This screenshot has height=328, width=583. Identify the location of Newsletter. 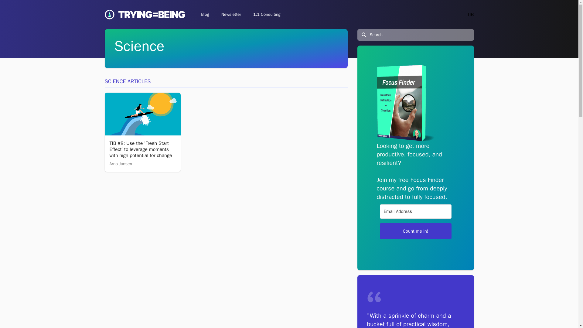
(231, 15).